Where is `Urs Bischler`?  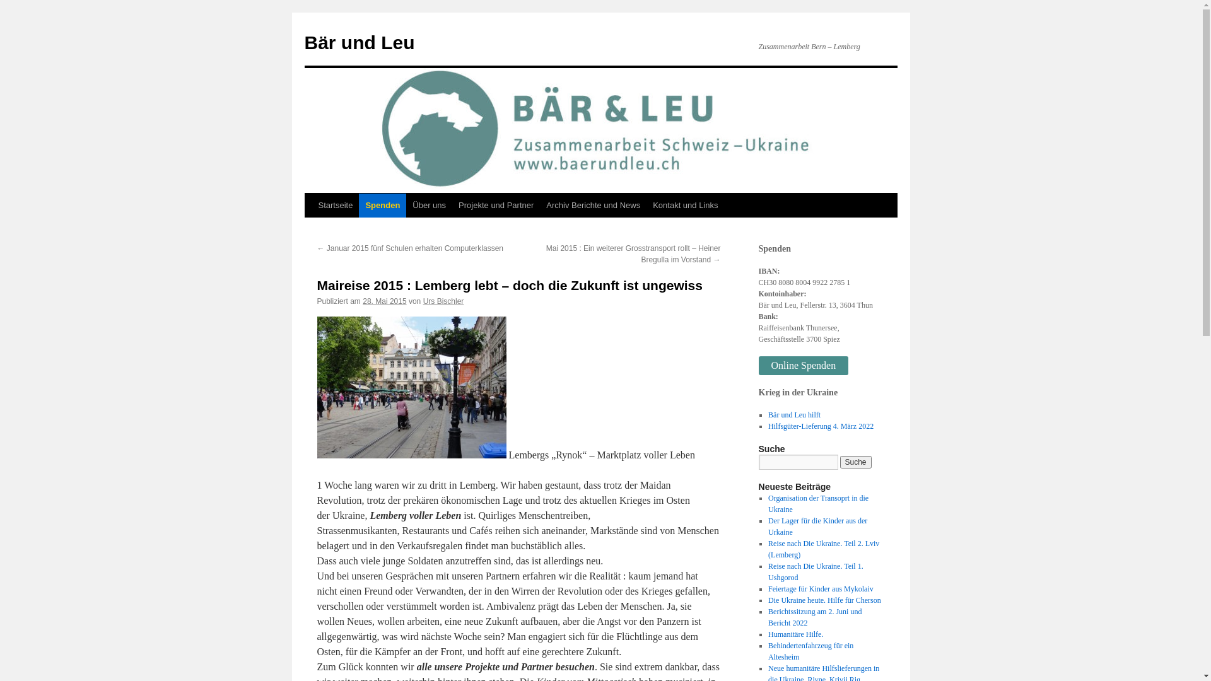
Urs Bischler is located at coordinates (444, 301).